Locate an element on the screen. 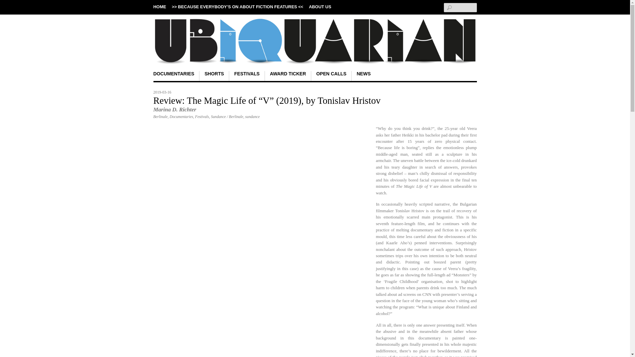  FESTIVALS is located at coordinates (247, 76).